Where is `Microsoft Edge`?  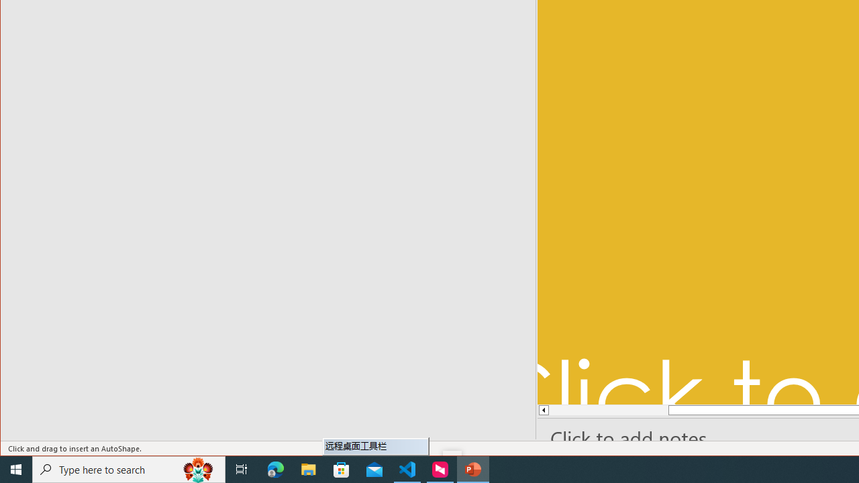 Microsoft Edge is located at coordinates (276, 470).